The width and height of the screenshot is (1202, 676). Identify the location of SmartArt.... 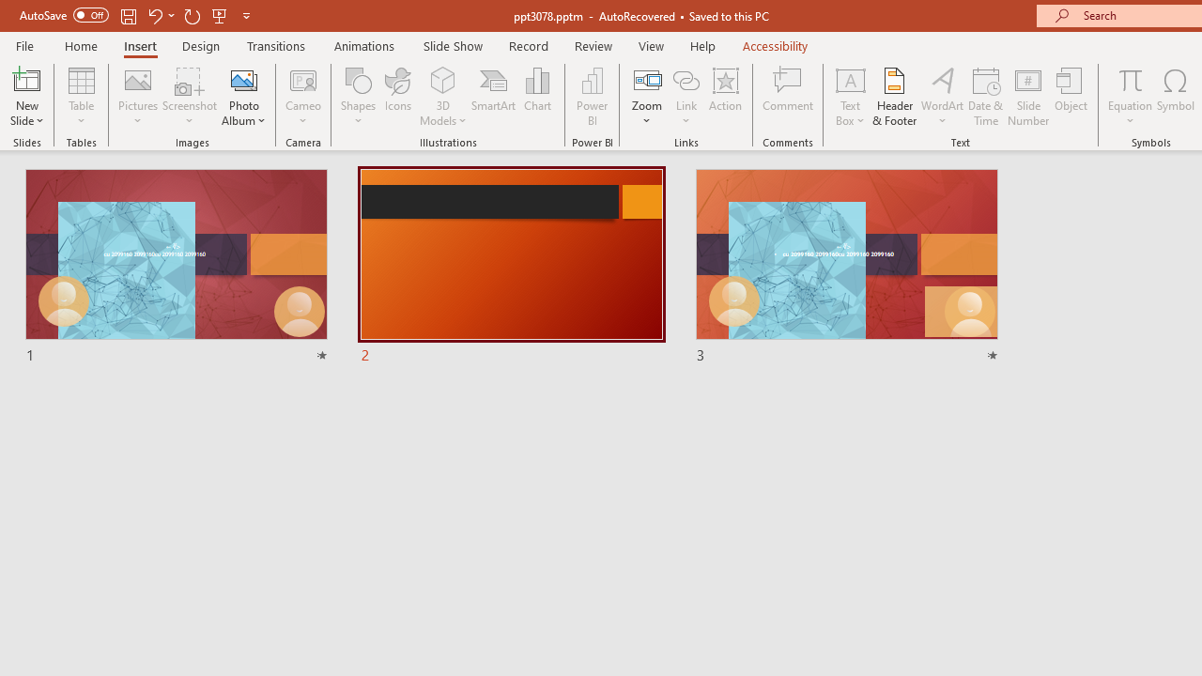
(494, 96).